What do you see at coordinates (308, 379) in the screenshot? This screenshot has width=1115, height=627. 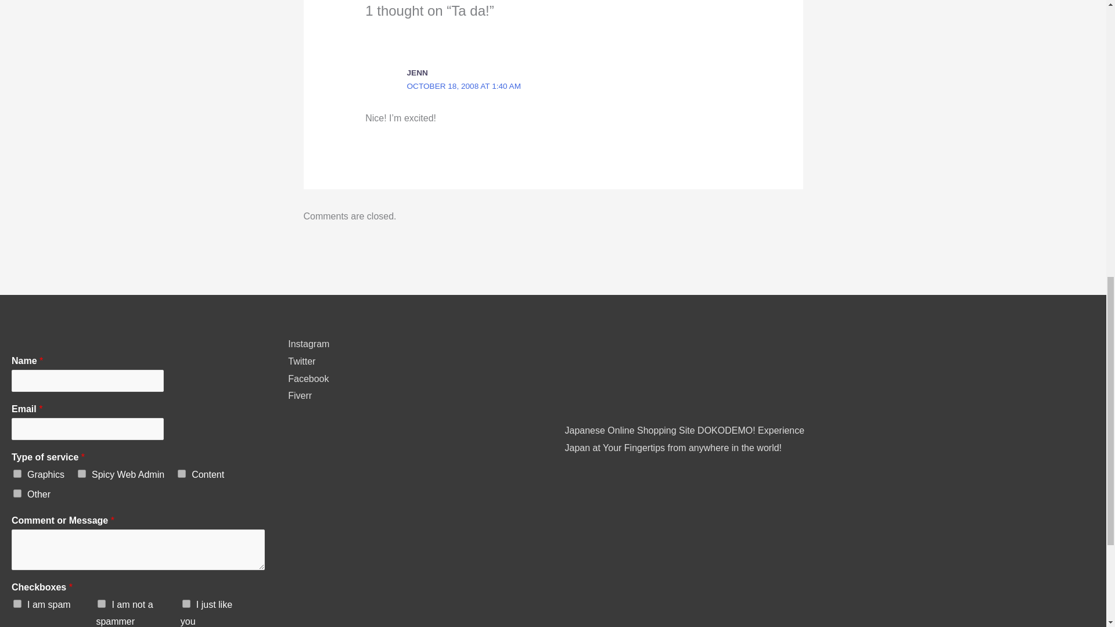 I see `Facebook` at bounding box center [308, 379].